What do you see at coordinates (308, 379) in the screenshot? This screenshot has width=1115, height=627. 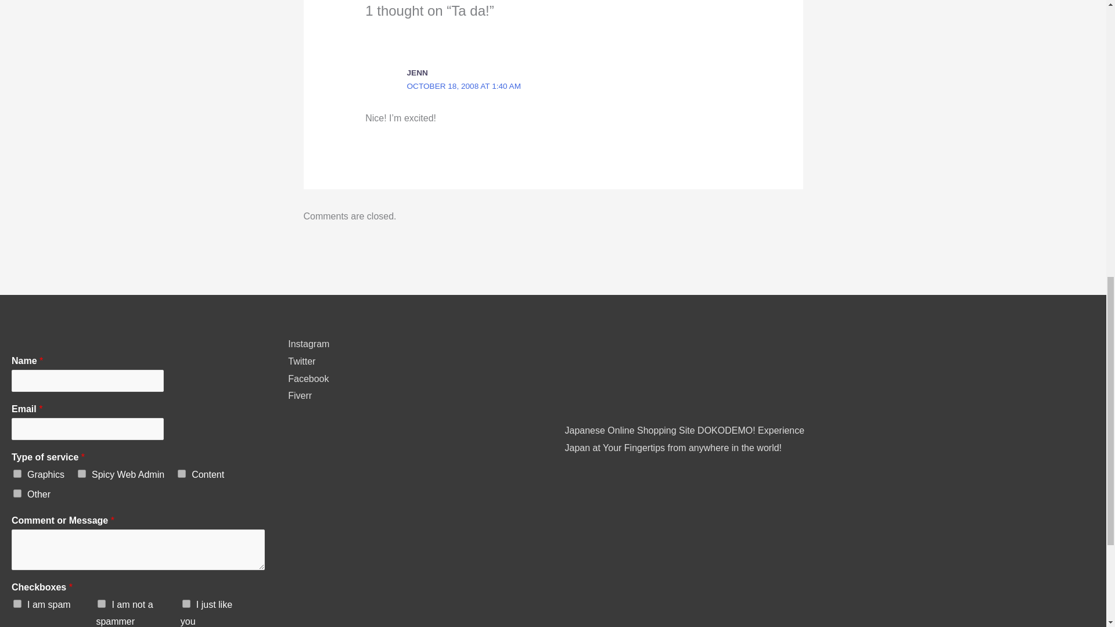 I see `Facebook` at bounding box center [308, 379].